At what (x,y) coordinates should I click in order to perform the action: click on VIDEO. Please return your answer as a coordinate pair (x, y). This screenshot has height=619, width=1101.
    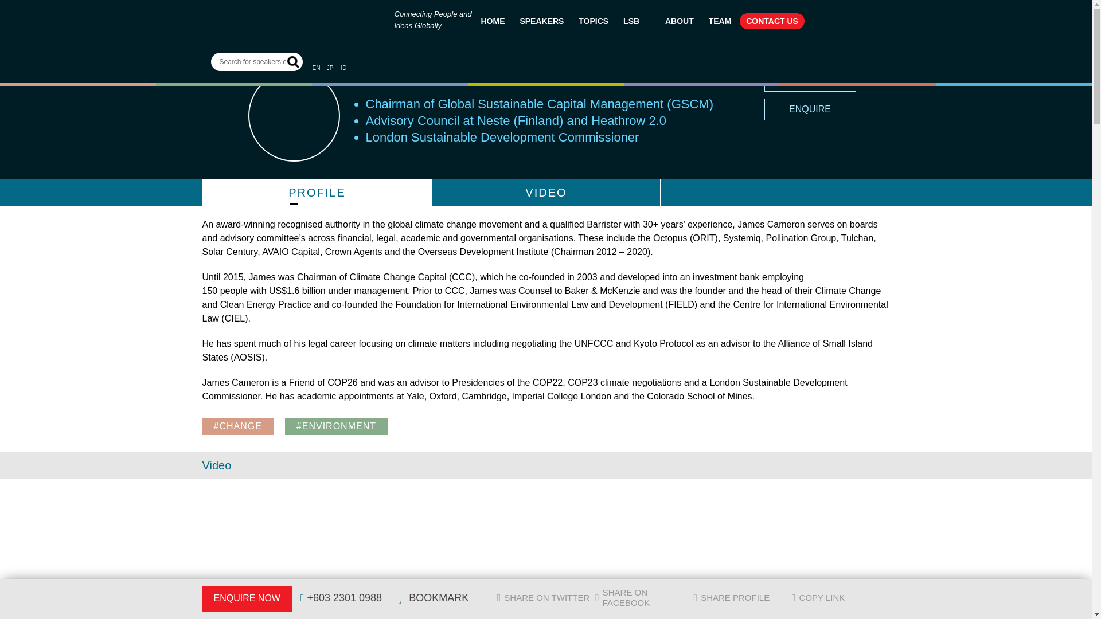
    Looking at the image, I should click on (545, 193).